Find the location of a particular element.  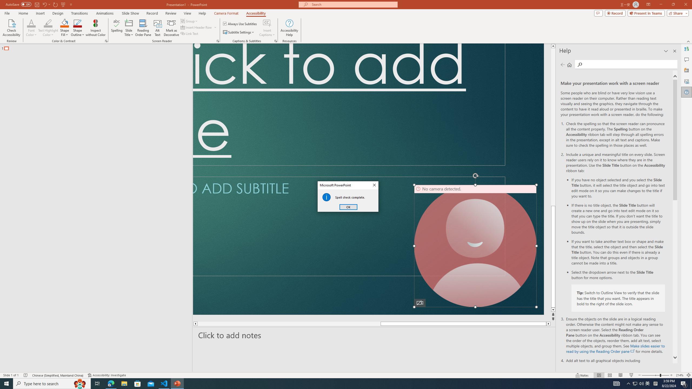

Subtitle Settings is located at coordinates (239, 32).